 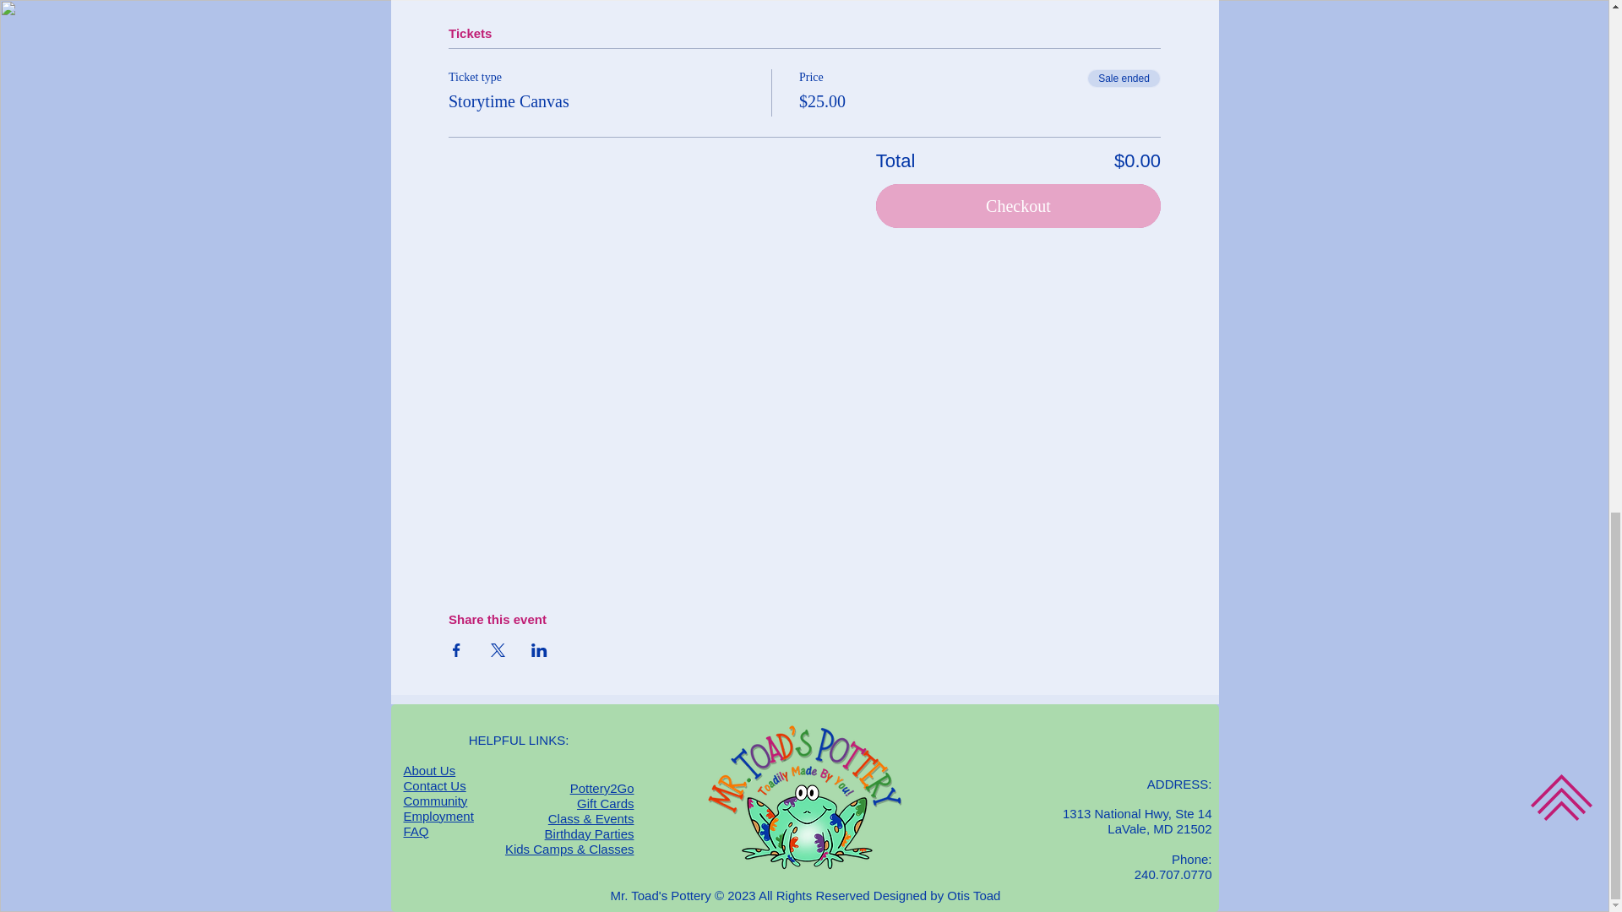 I want to click on About Us, so click(x=429, y=771).